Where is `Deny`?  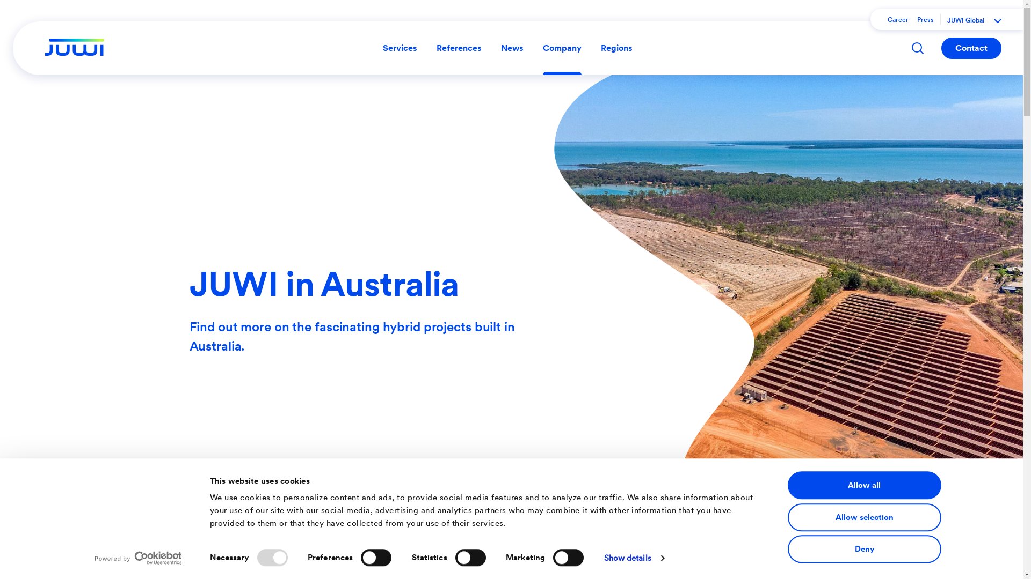
Deny is located at coordinates (864, 549).